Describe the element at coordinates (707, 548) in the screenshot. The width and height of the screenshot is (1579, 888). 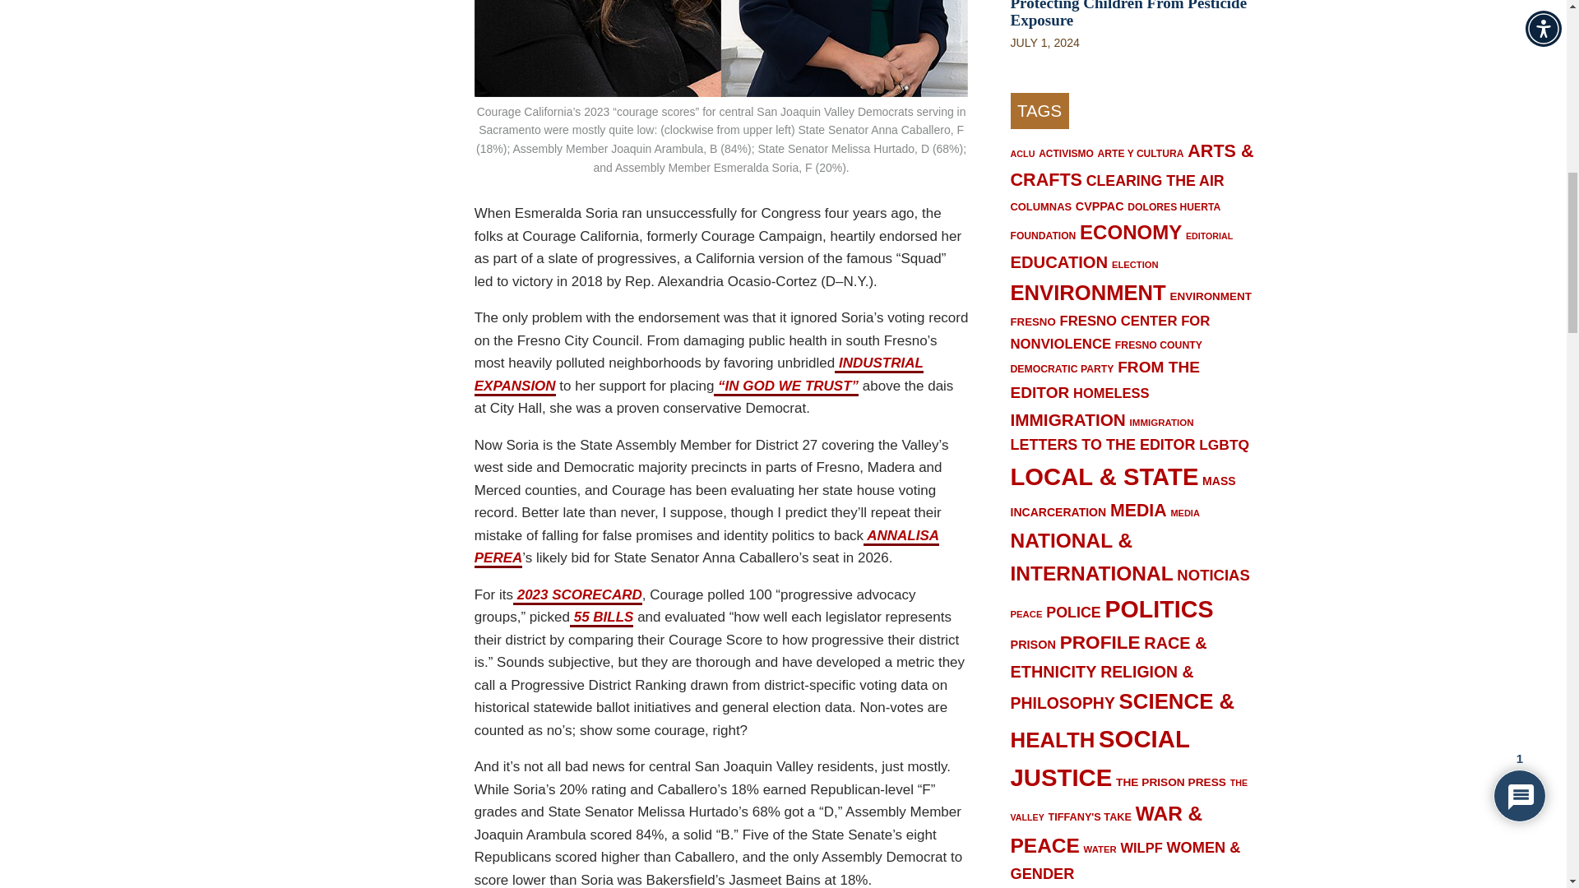
I see `ANNALISA PEREA` at that location.